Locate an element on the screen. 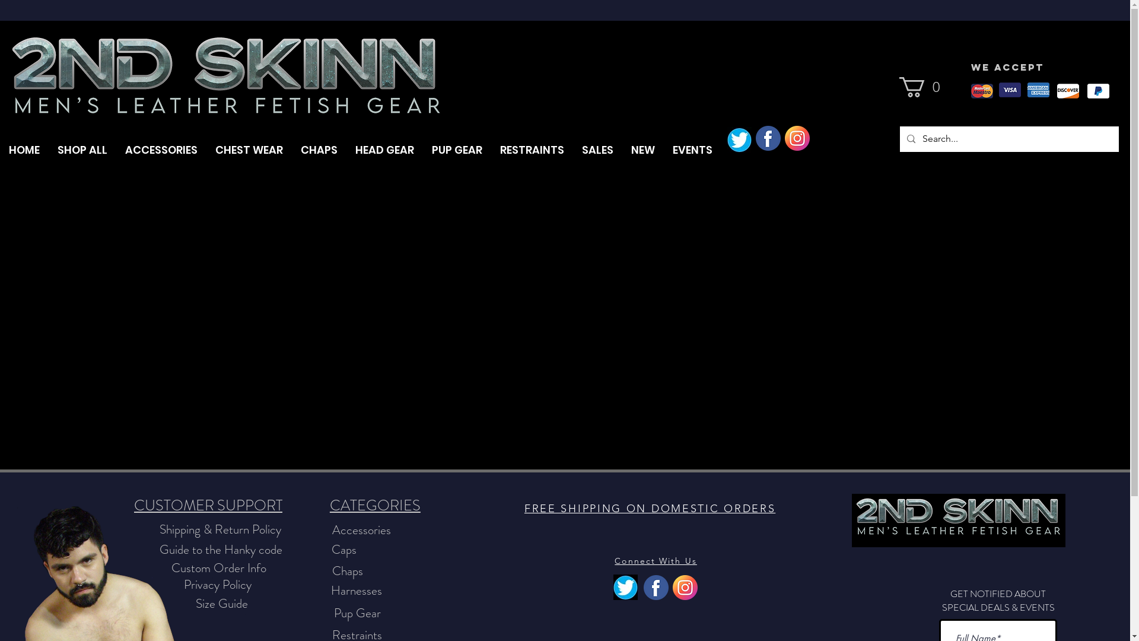 Image resolution: width=1139 pixels, height=641 pixels. Guide to the Hanky code is located at coordinates (221, 550).